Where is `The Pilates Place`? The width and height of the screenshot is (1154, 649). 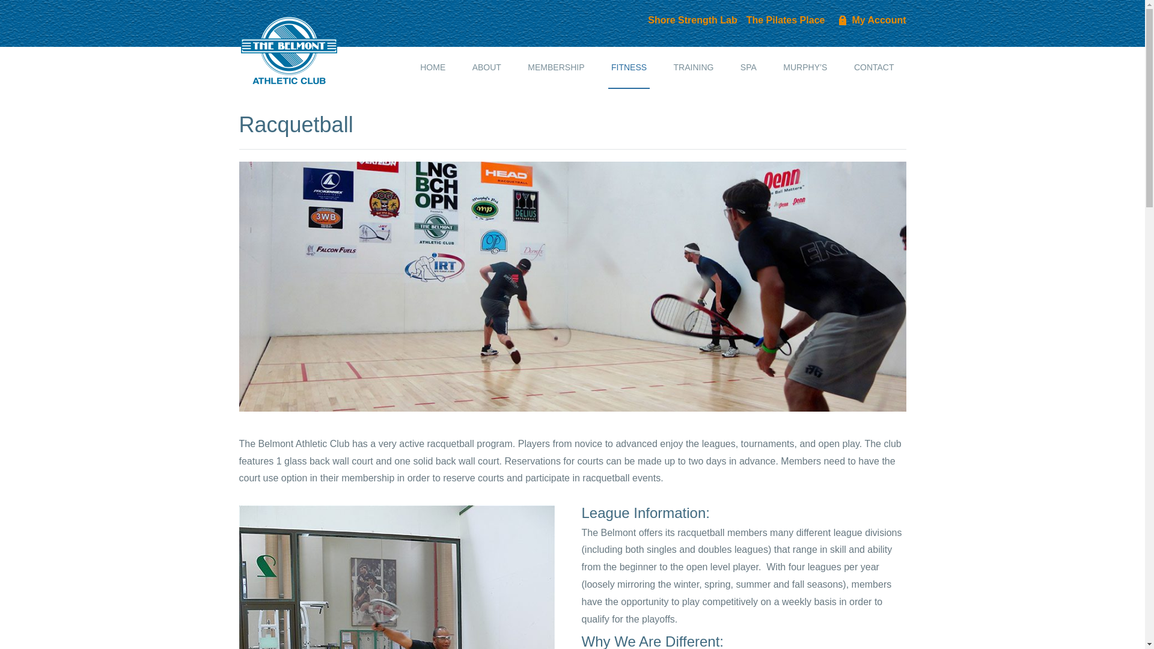
The Pilates Place is located at coordinates (786, 20).